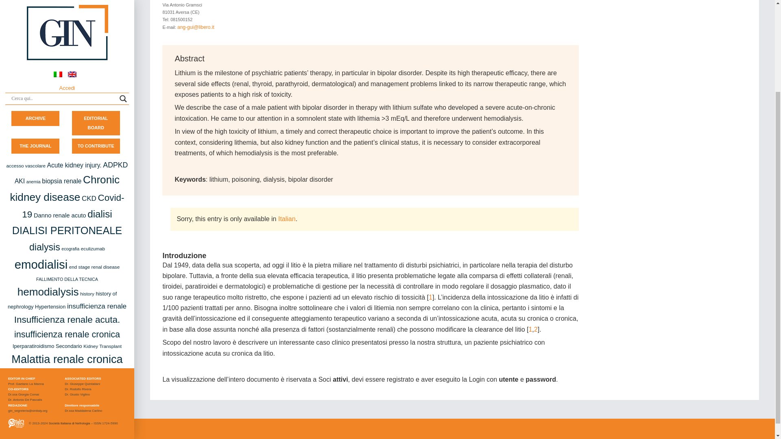  I want to click on hemodialysis, so click(48, 178).